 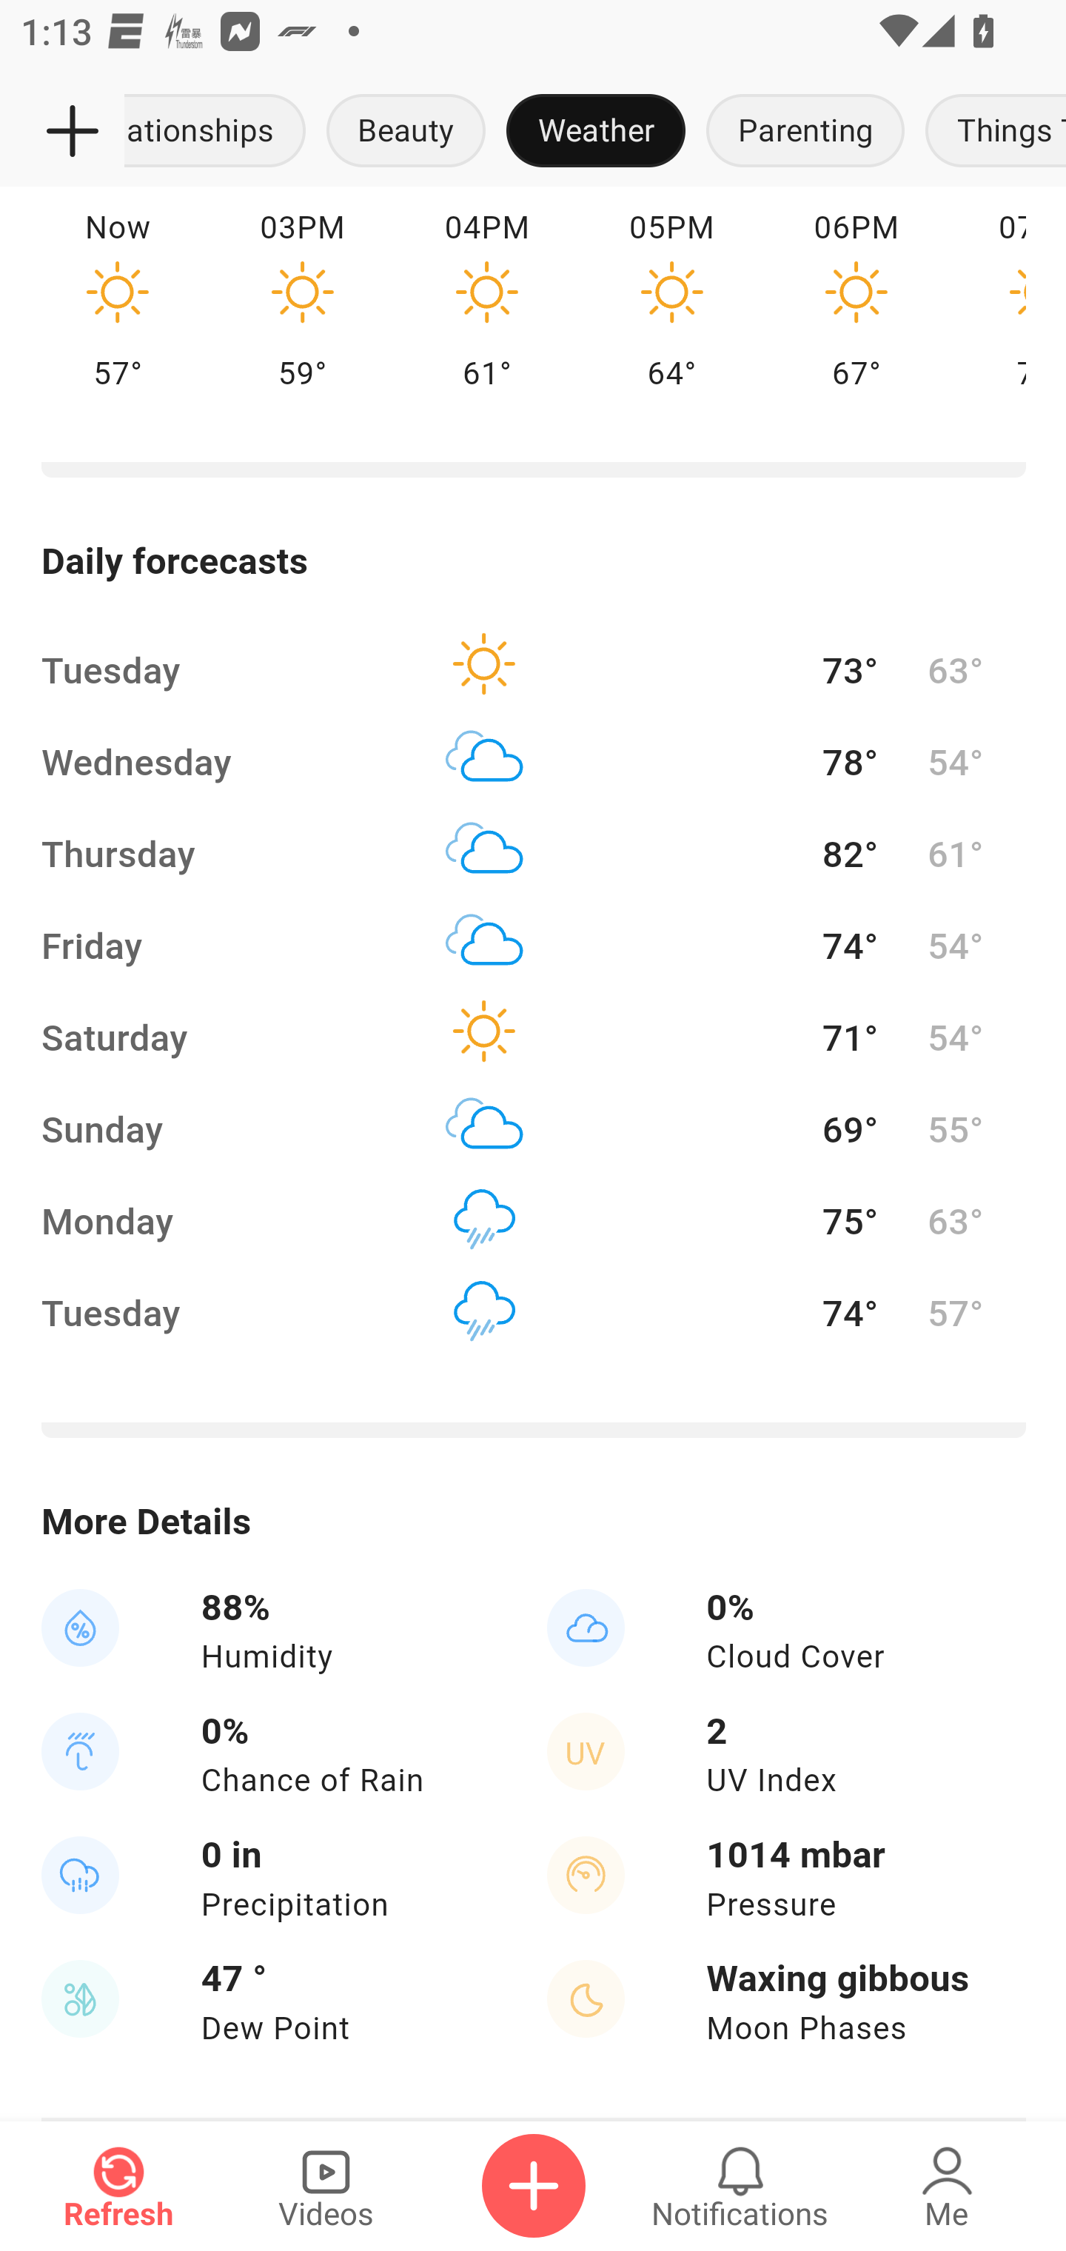 I want to click on Weather, so click(x=595, y=132).